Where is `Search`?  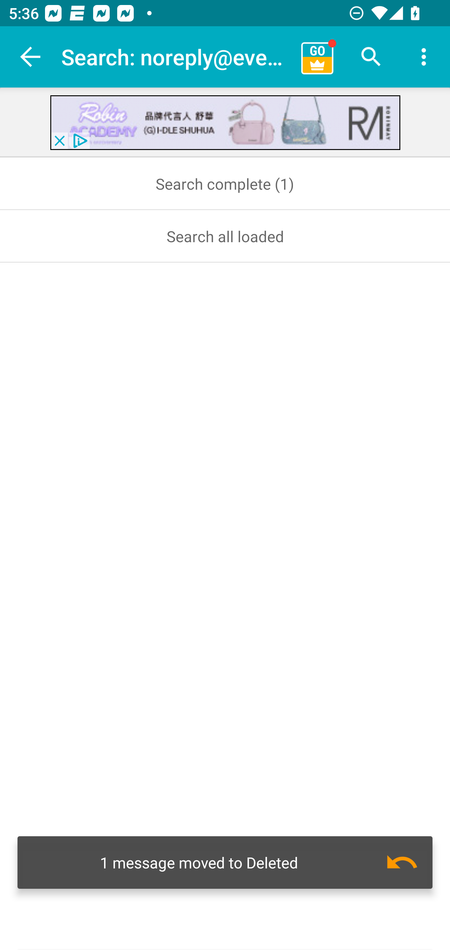
Search is located at coordinates (371, 57).